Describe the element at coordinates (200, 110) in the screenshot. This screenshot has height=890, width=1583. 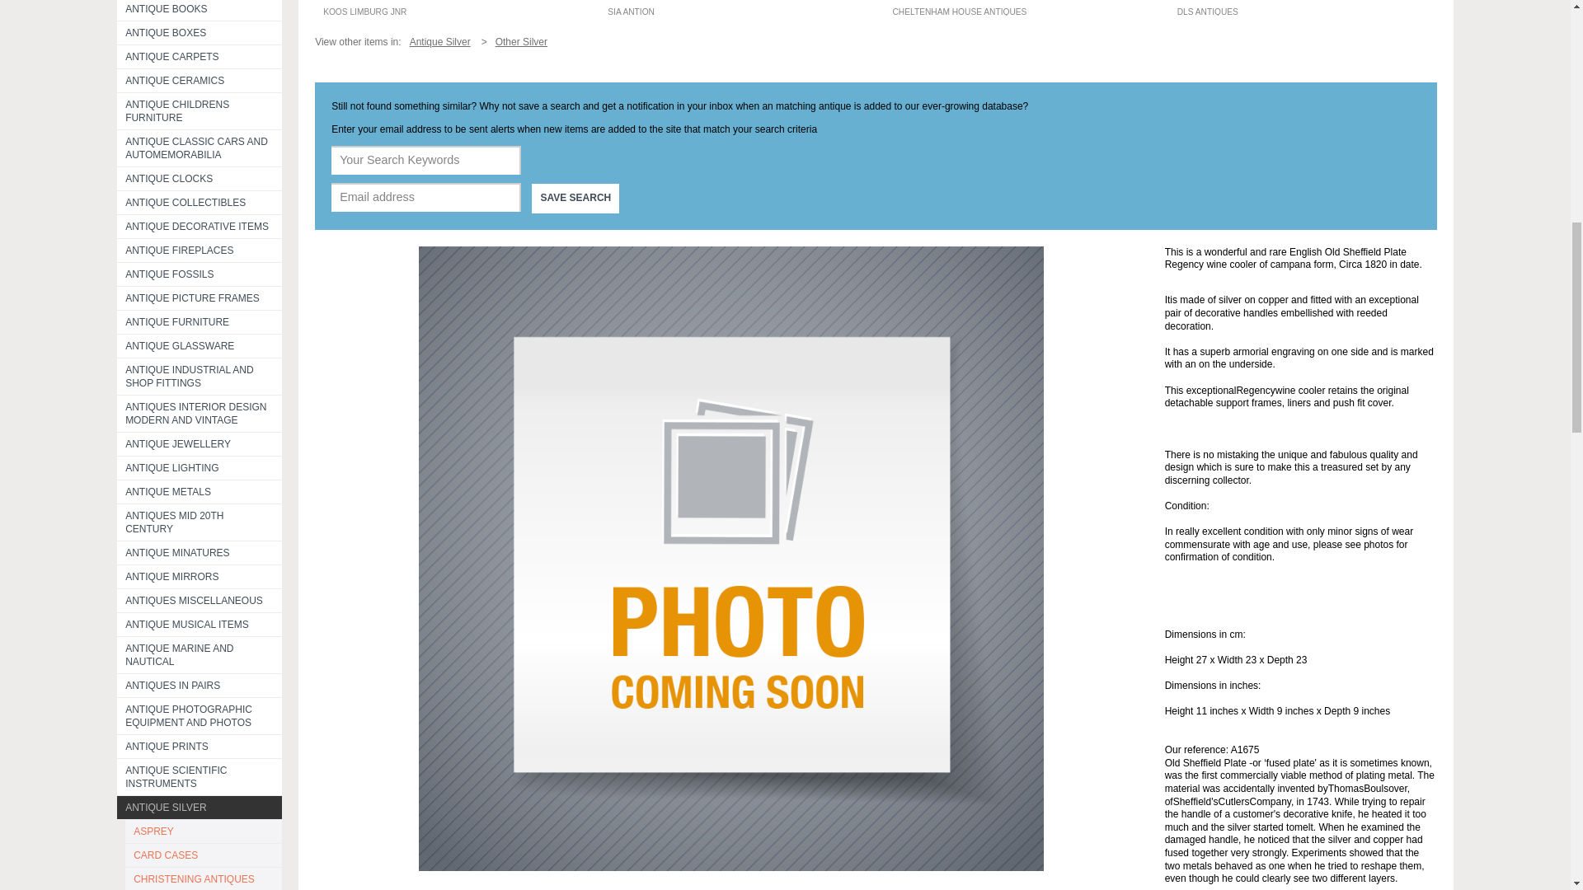
I see `ANTIQUE CHILDRENS FURNITURE` at that location.